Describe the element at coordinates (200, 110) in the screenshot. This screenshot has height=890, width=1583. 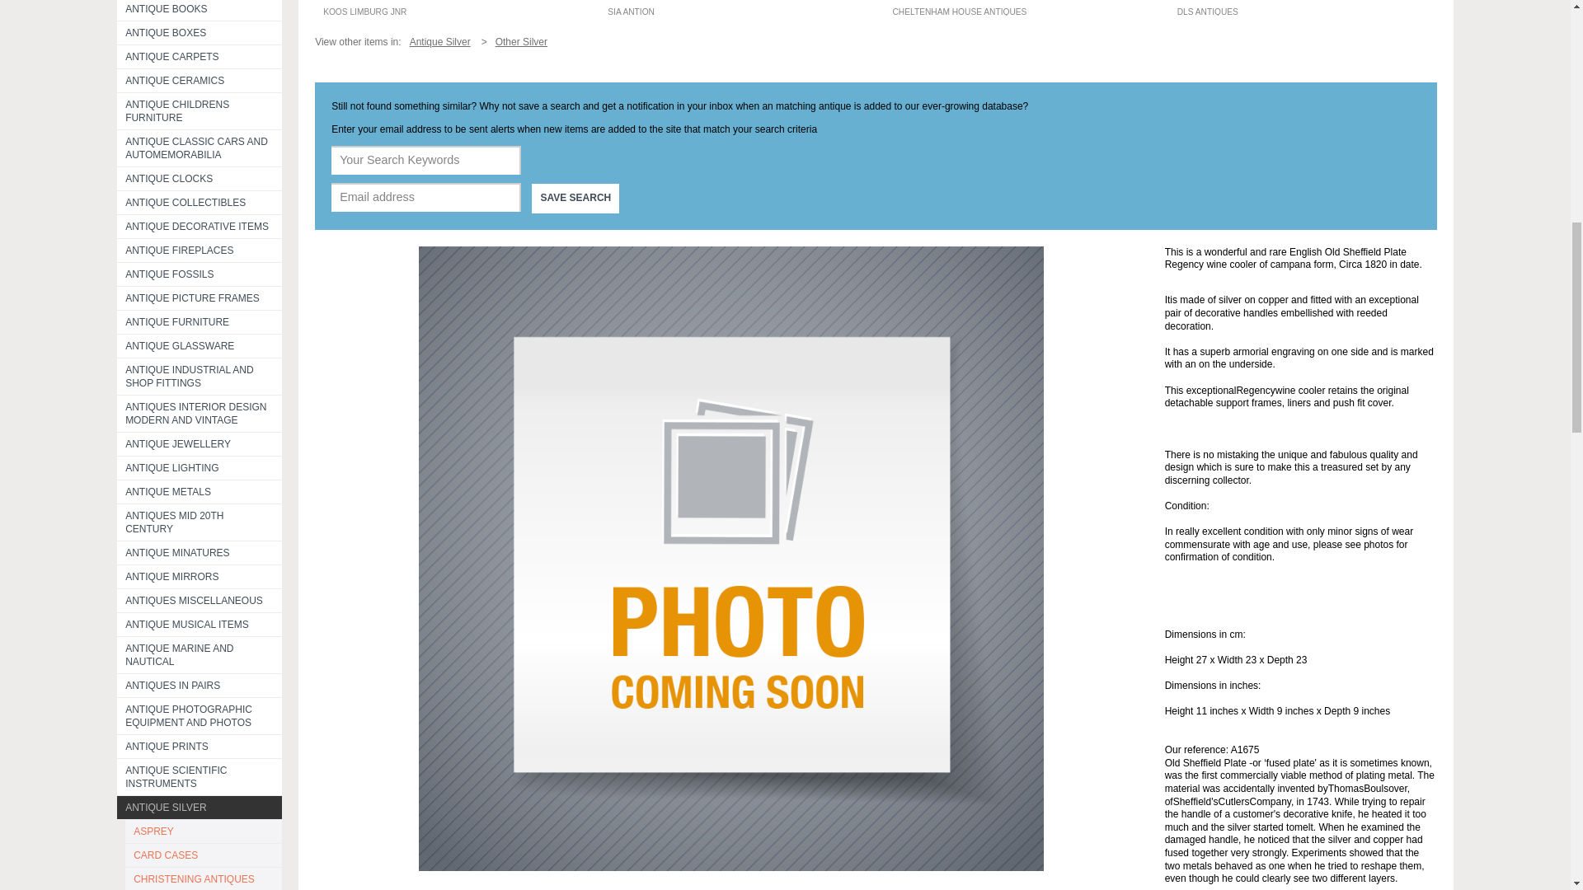
I see `ANTIQUE CHILDRENS FURNITURE` at that location.